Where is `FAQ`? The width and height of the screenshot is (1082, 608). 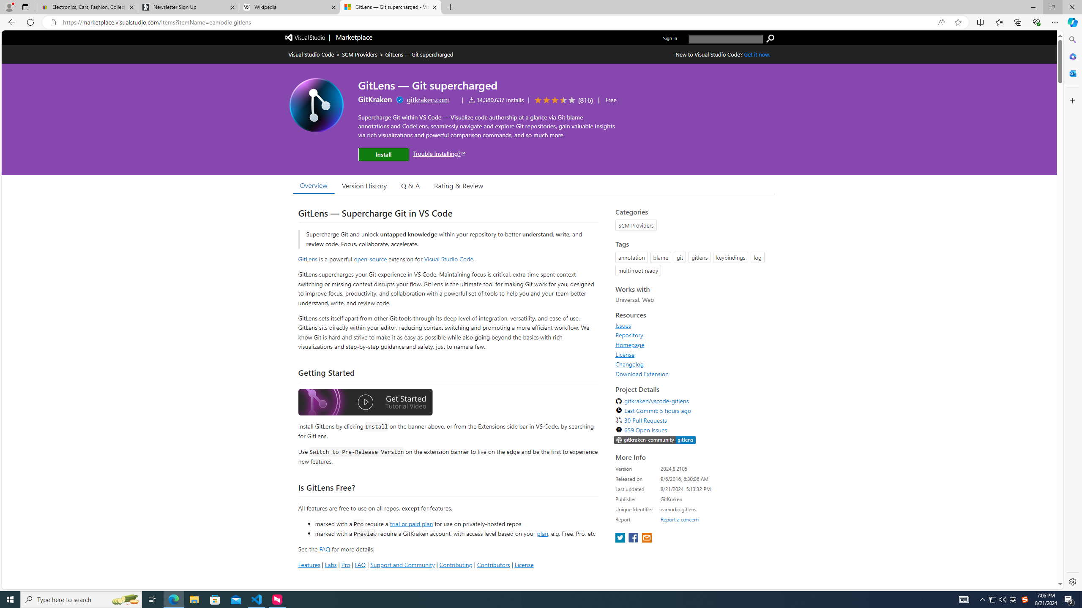
FAQ is located at coordinates (360, 564).